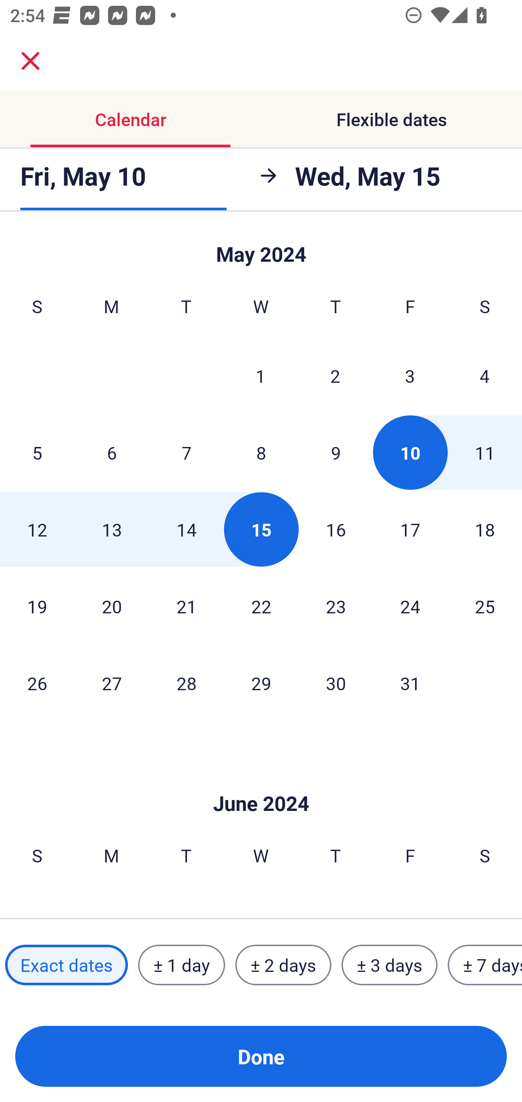 The image size is (522, 1102). Describe the element at coordinates (283, 965) in the screenshot. I see `± 2 days` at that location.